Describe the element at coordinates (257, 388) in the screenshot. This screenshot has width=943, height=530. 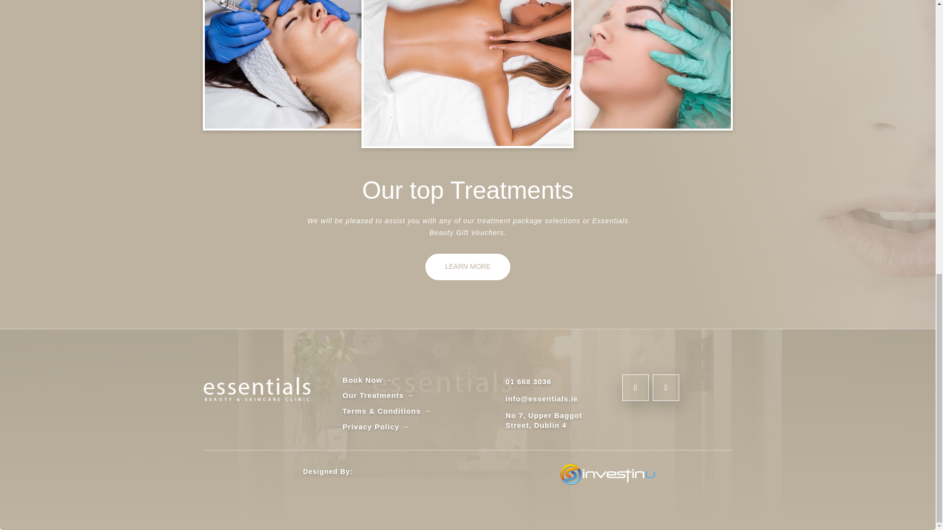
I see `essentials-logo` at that location.